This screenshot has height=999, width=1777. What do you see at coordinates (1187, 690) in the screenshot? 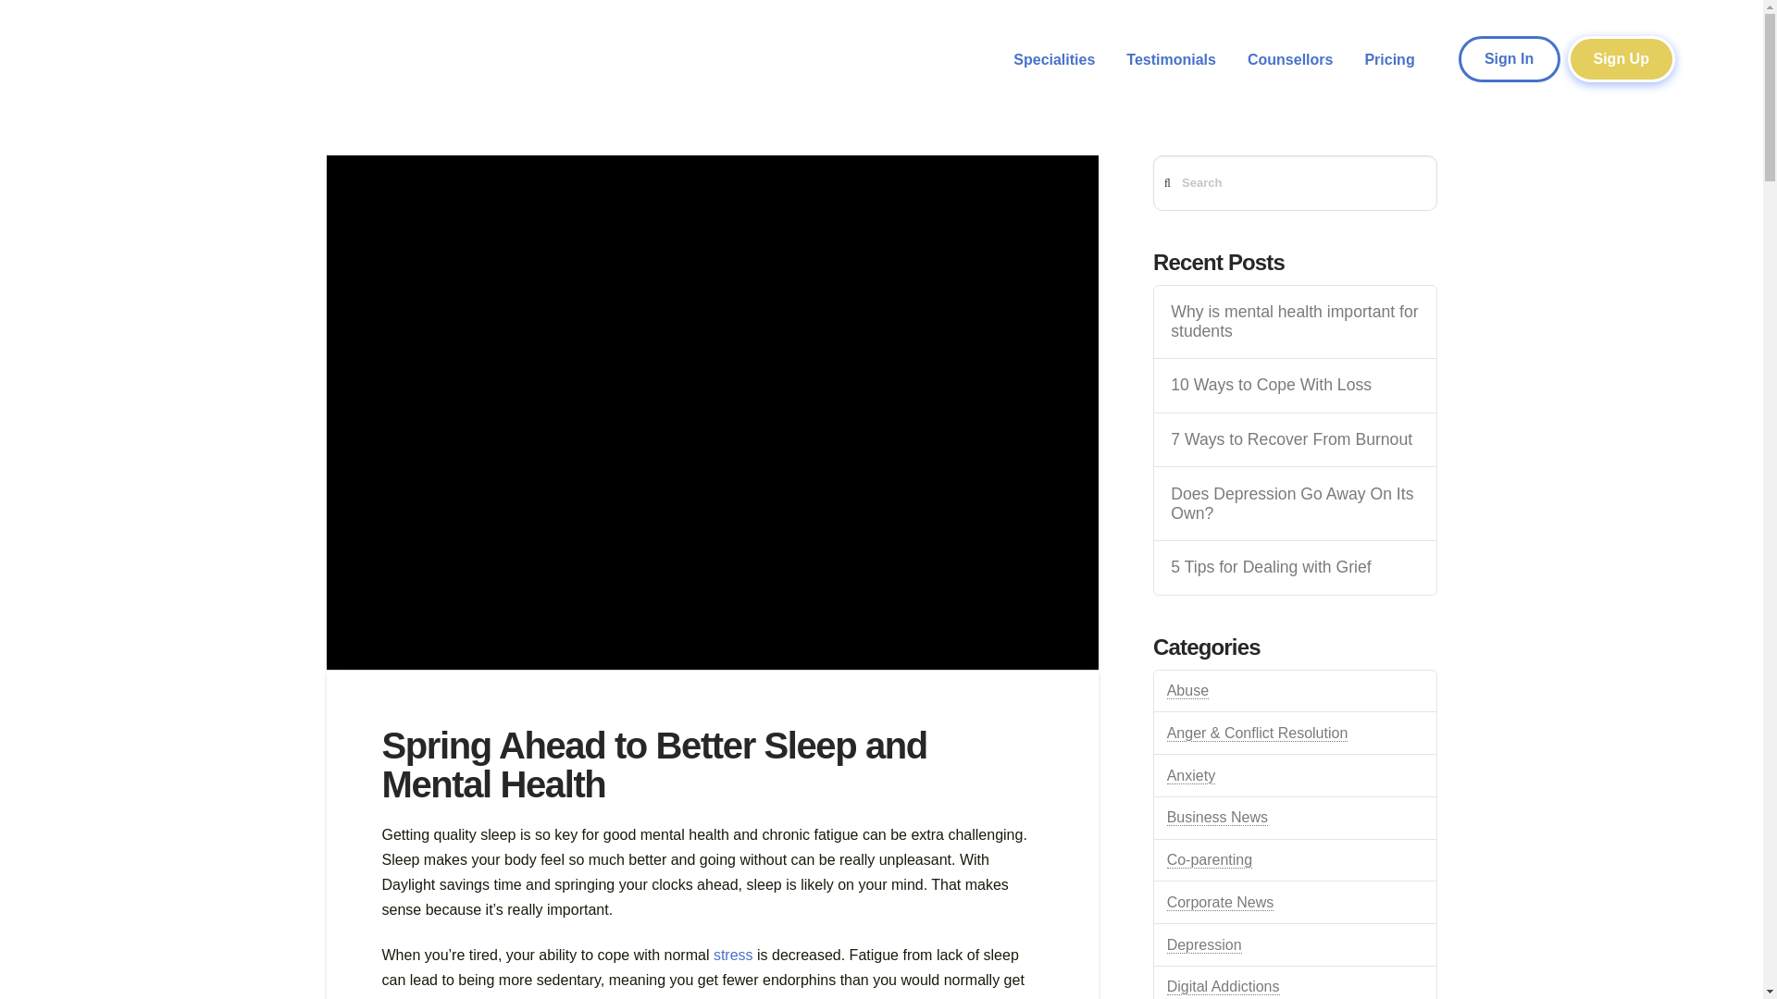
I see `Abuse` at bounding box center [1187, 690].